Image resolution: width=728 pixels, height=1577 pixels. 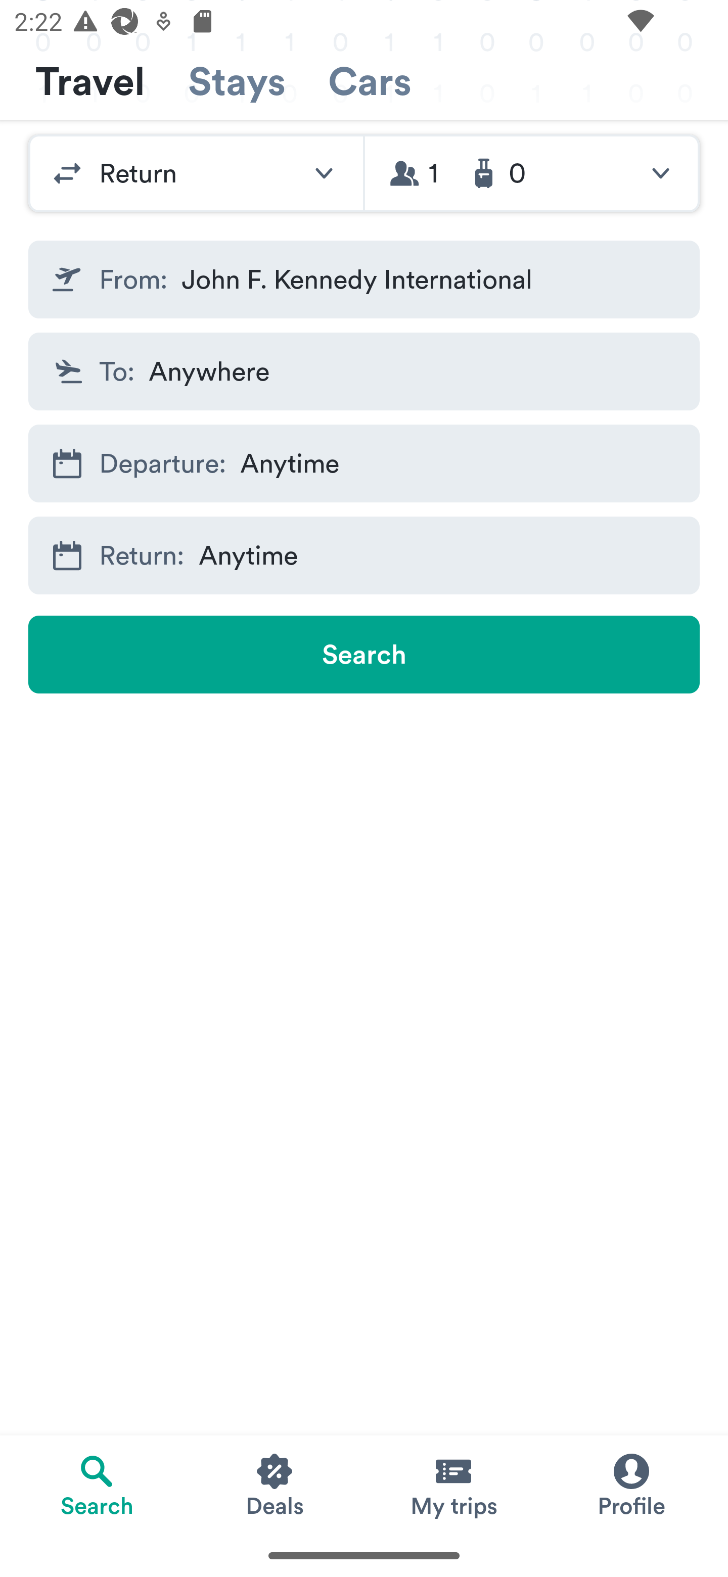 I want to click on Stays, so click(x=237, y=82).